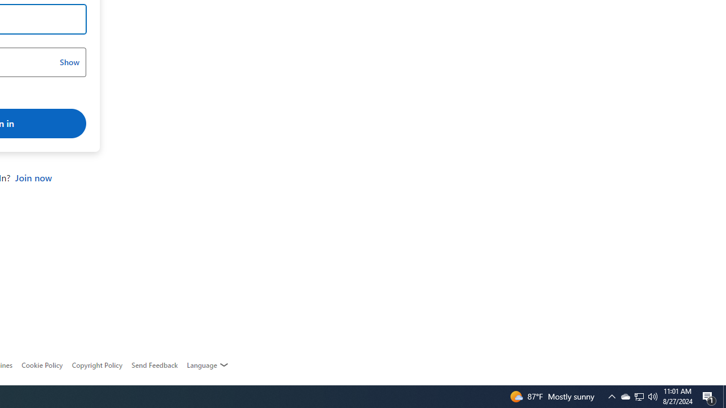 The width and height of the screenshot is (726, 408). What do you see at coordinates (96, 365) in the screenshot?
I see `Copyright Policy` at bounding box center [96, 365].